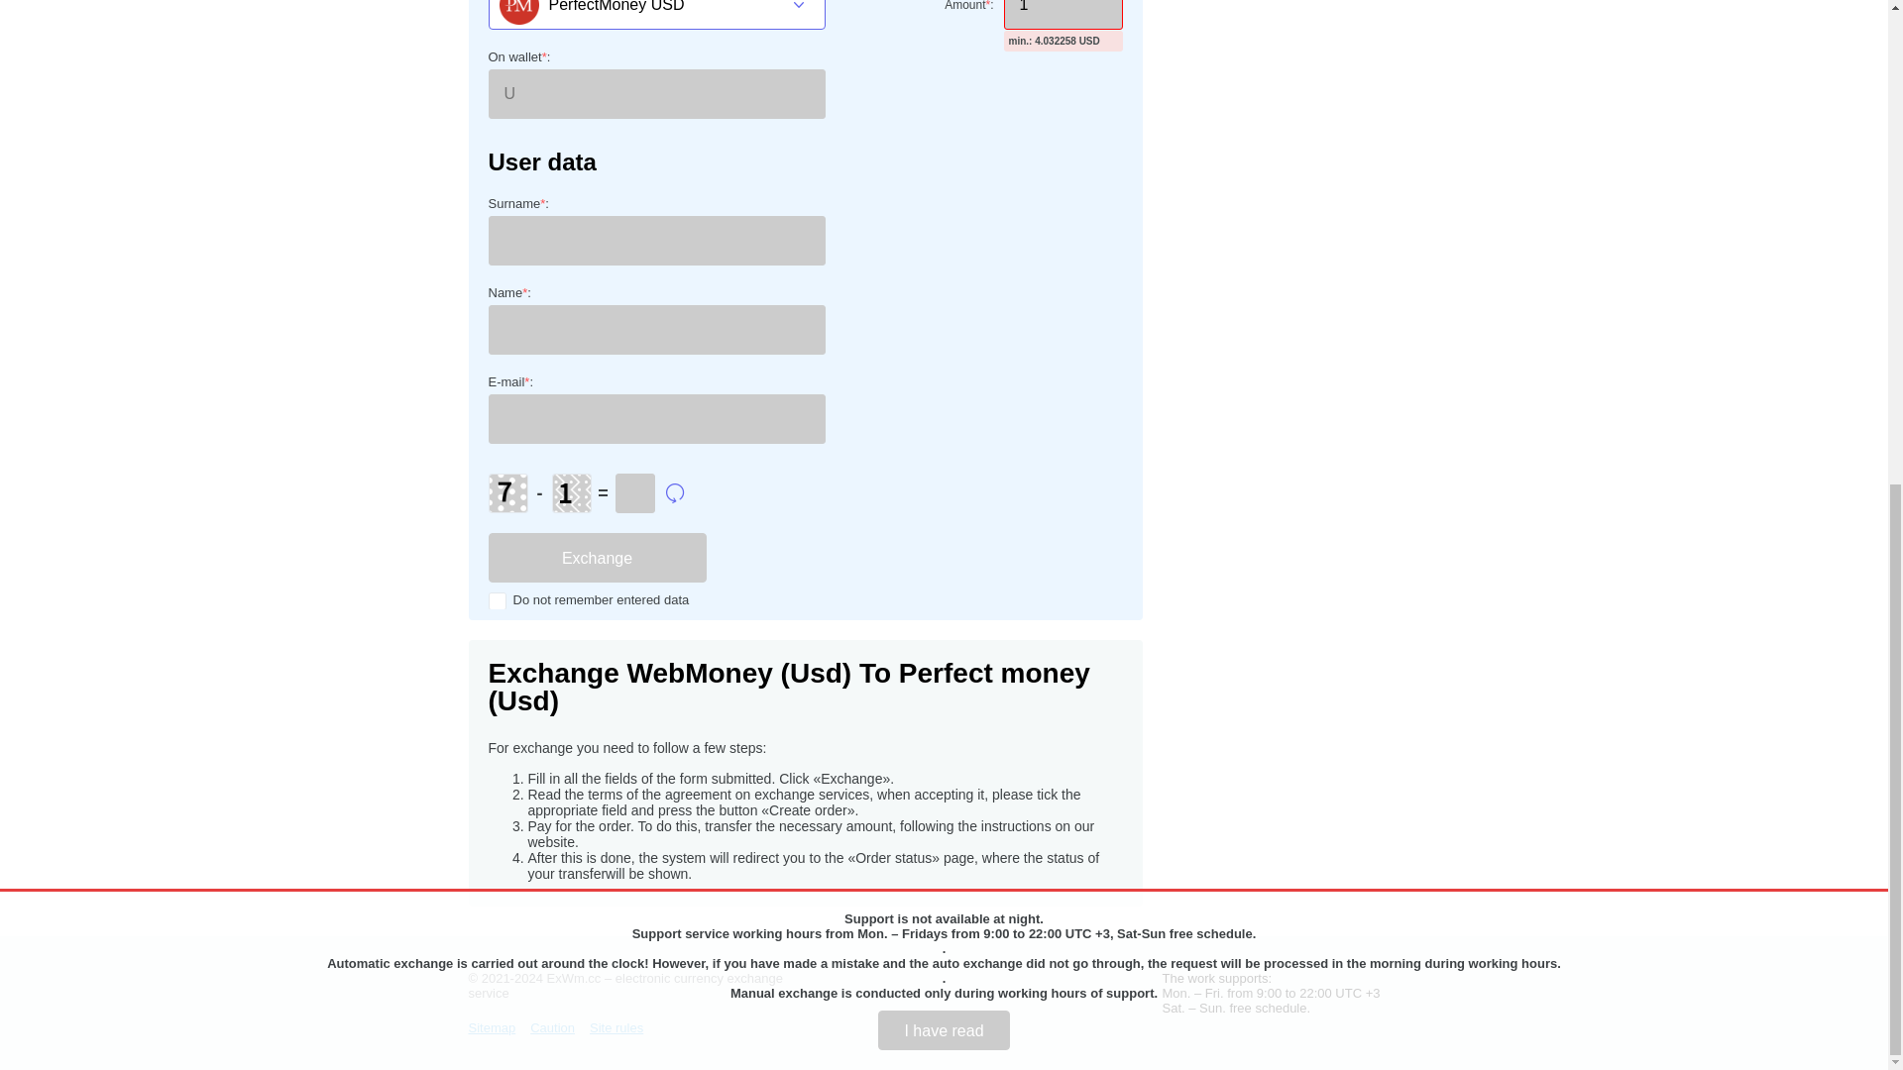 This screenshot has width=1903, height=1070. Describe the element at coordinates (492, 1028) in the screenshot. I see `Sitemap` at that location.